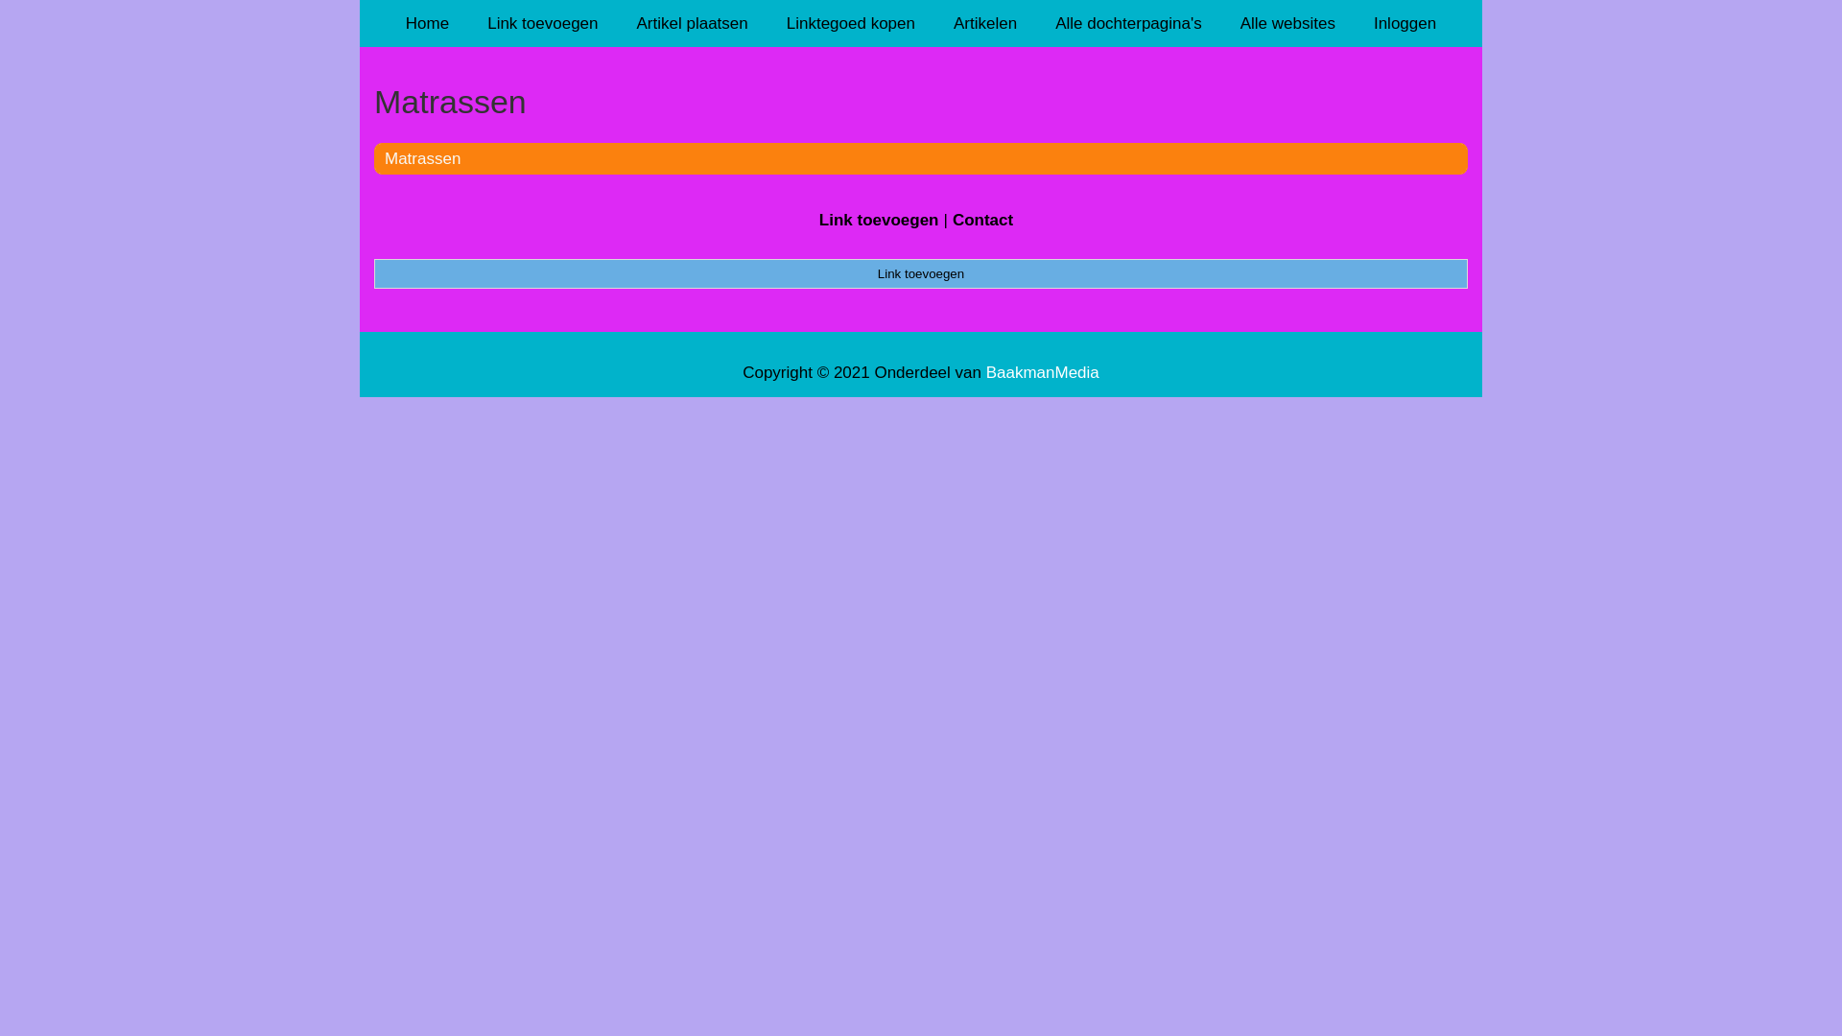  I want to click on Artikel plaatsen, so click(693, 23).